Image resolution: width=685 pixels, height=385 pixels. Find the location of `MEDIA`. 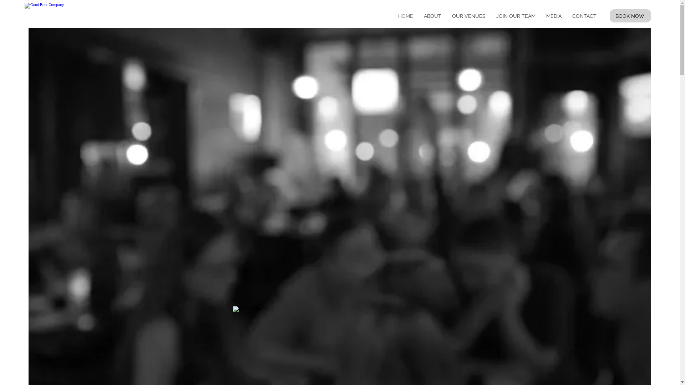

MEDIA is located at coordinates (554, 16).